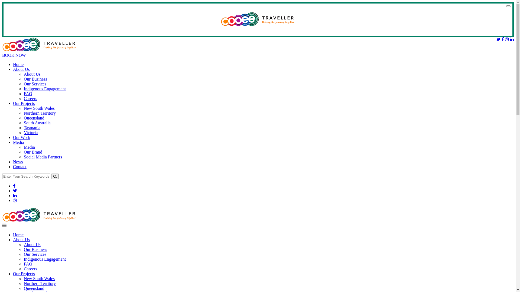 The height and width of the screenshot is (292, 520). What do you see at coordinates (21, 69) in the screenshot?
I see `About Us` at bounding box center [21, 69].